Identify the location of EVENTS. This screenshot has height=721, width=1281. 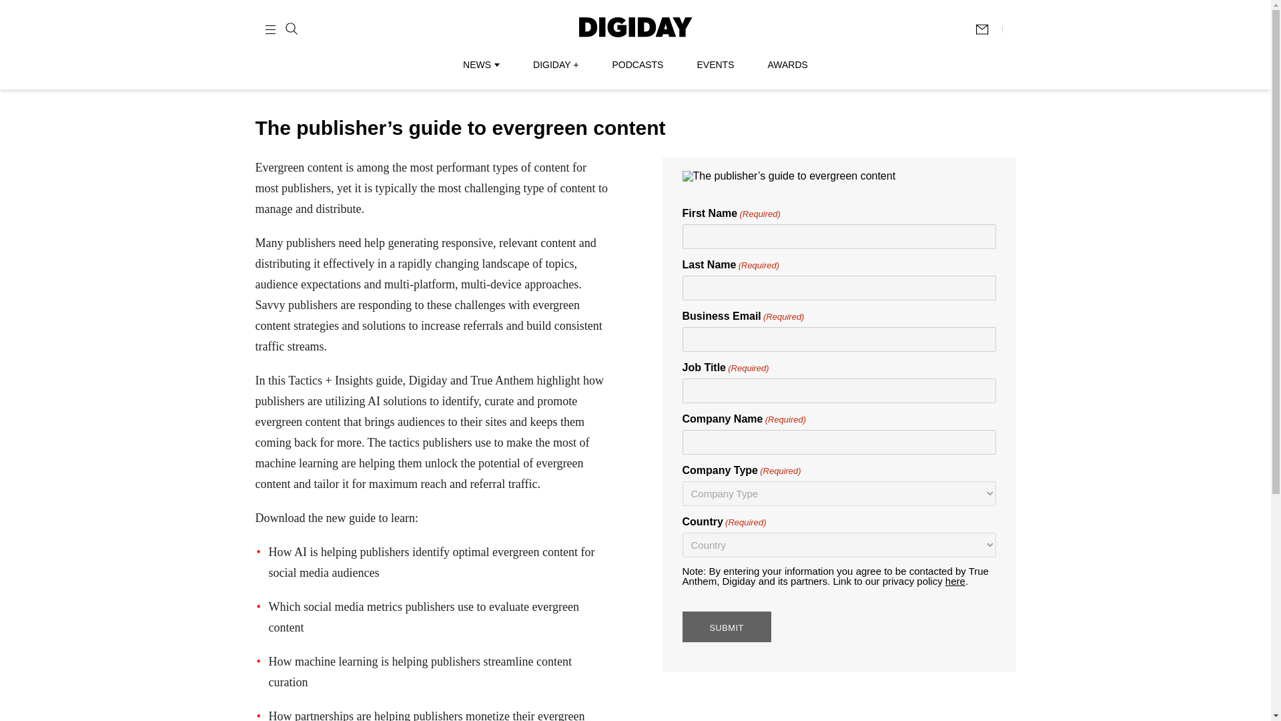
(715, 64).